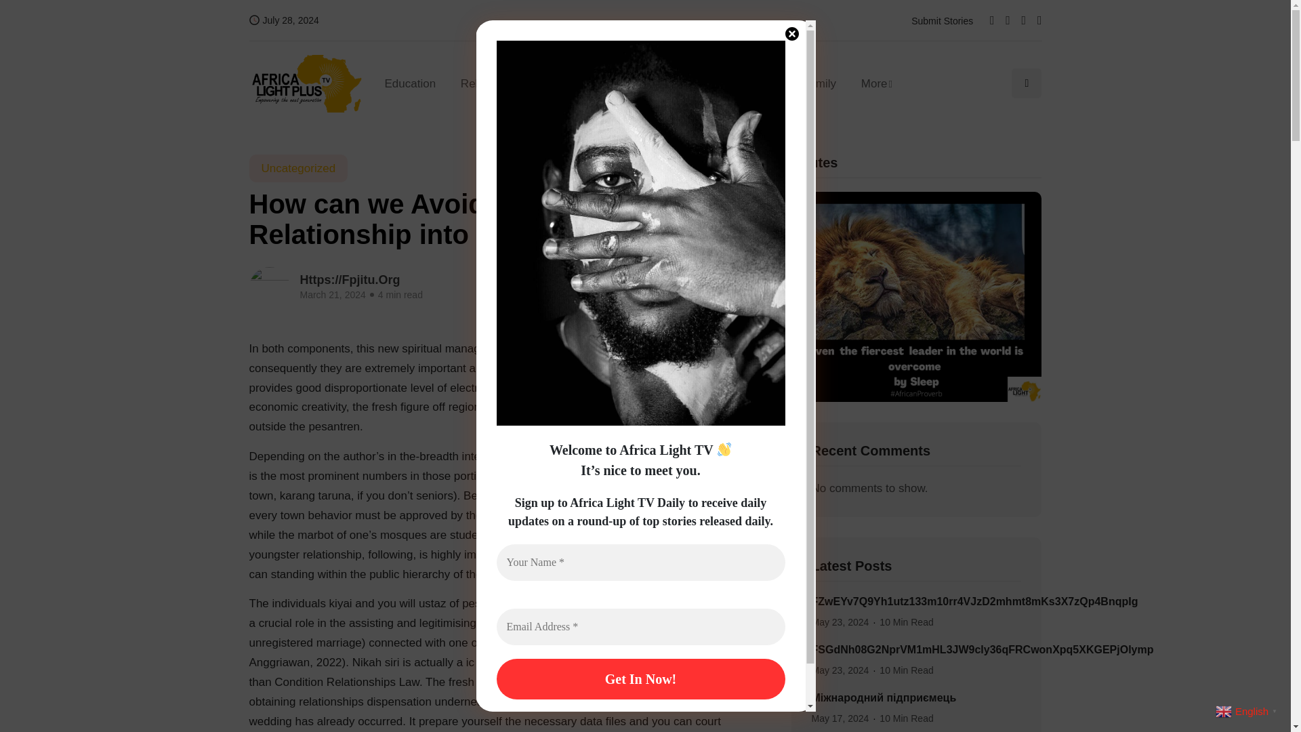  Describe the element at coordinates (416, 83) in the screenshot. I see `Education` at that location.